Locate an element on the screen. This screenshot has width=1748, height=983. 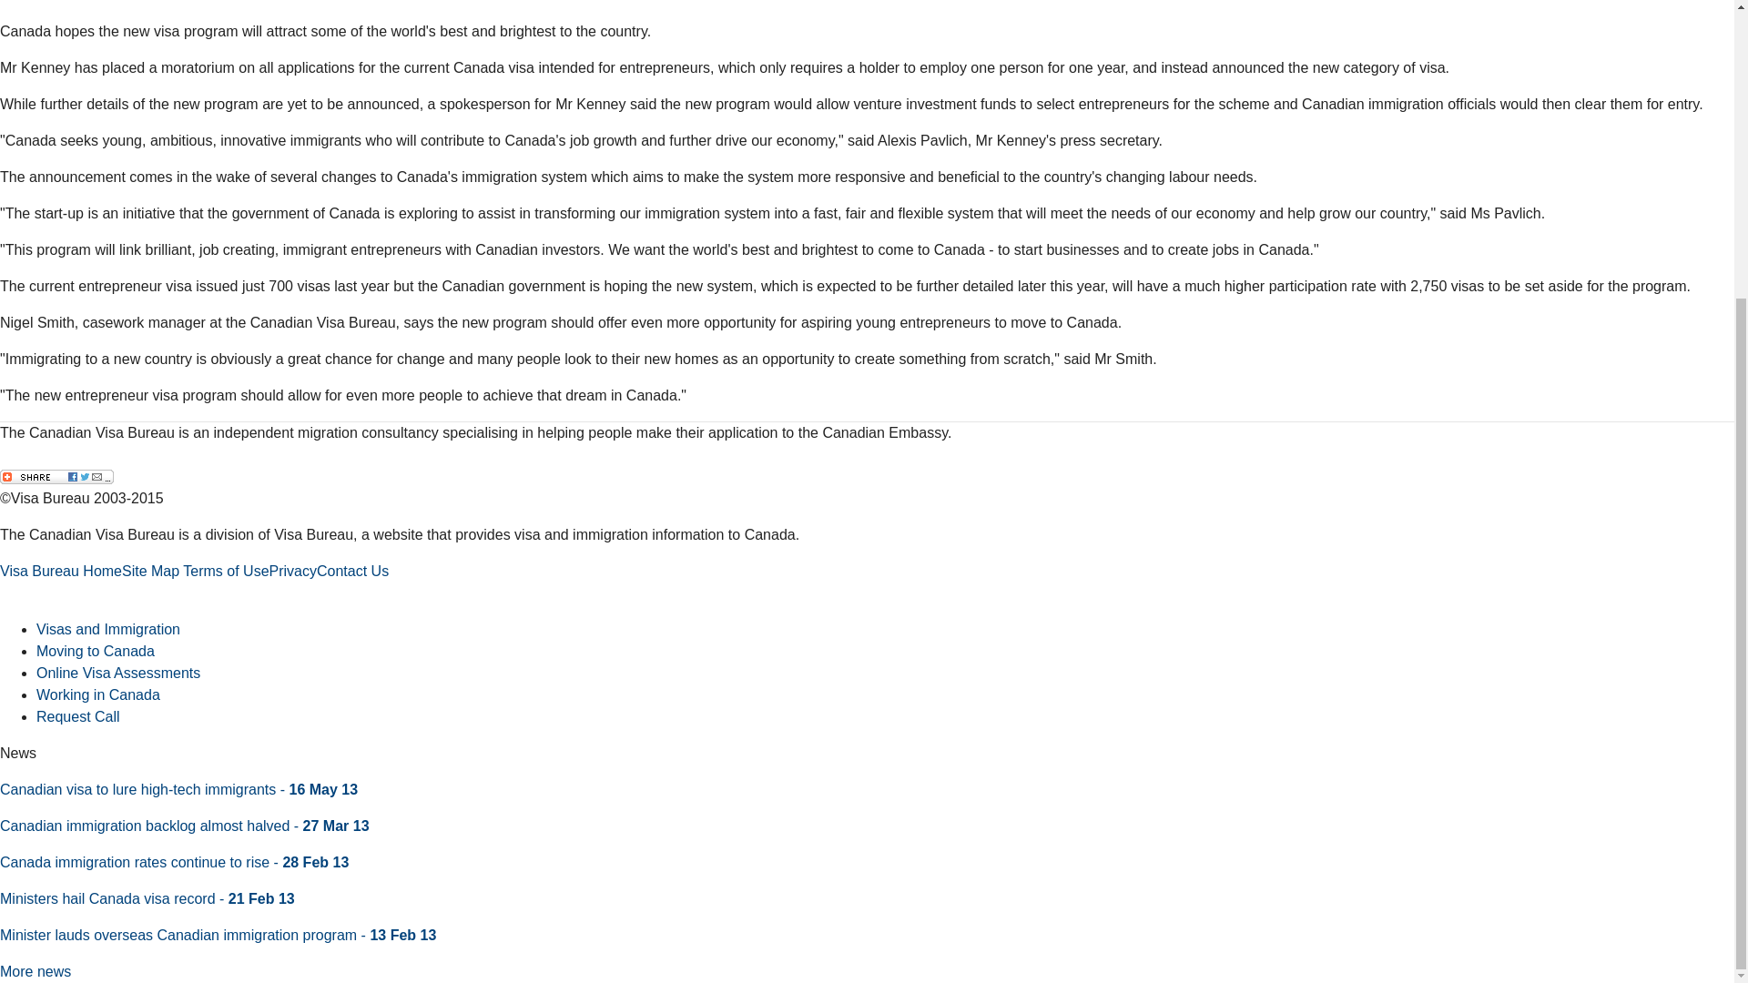
Canadian immigration backlog almost halved - 27 Mar 13 is located at coordinates (184, 825).